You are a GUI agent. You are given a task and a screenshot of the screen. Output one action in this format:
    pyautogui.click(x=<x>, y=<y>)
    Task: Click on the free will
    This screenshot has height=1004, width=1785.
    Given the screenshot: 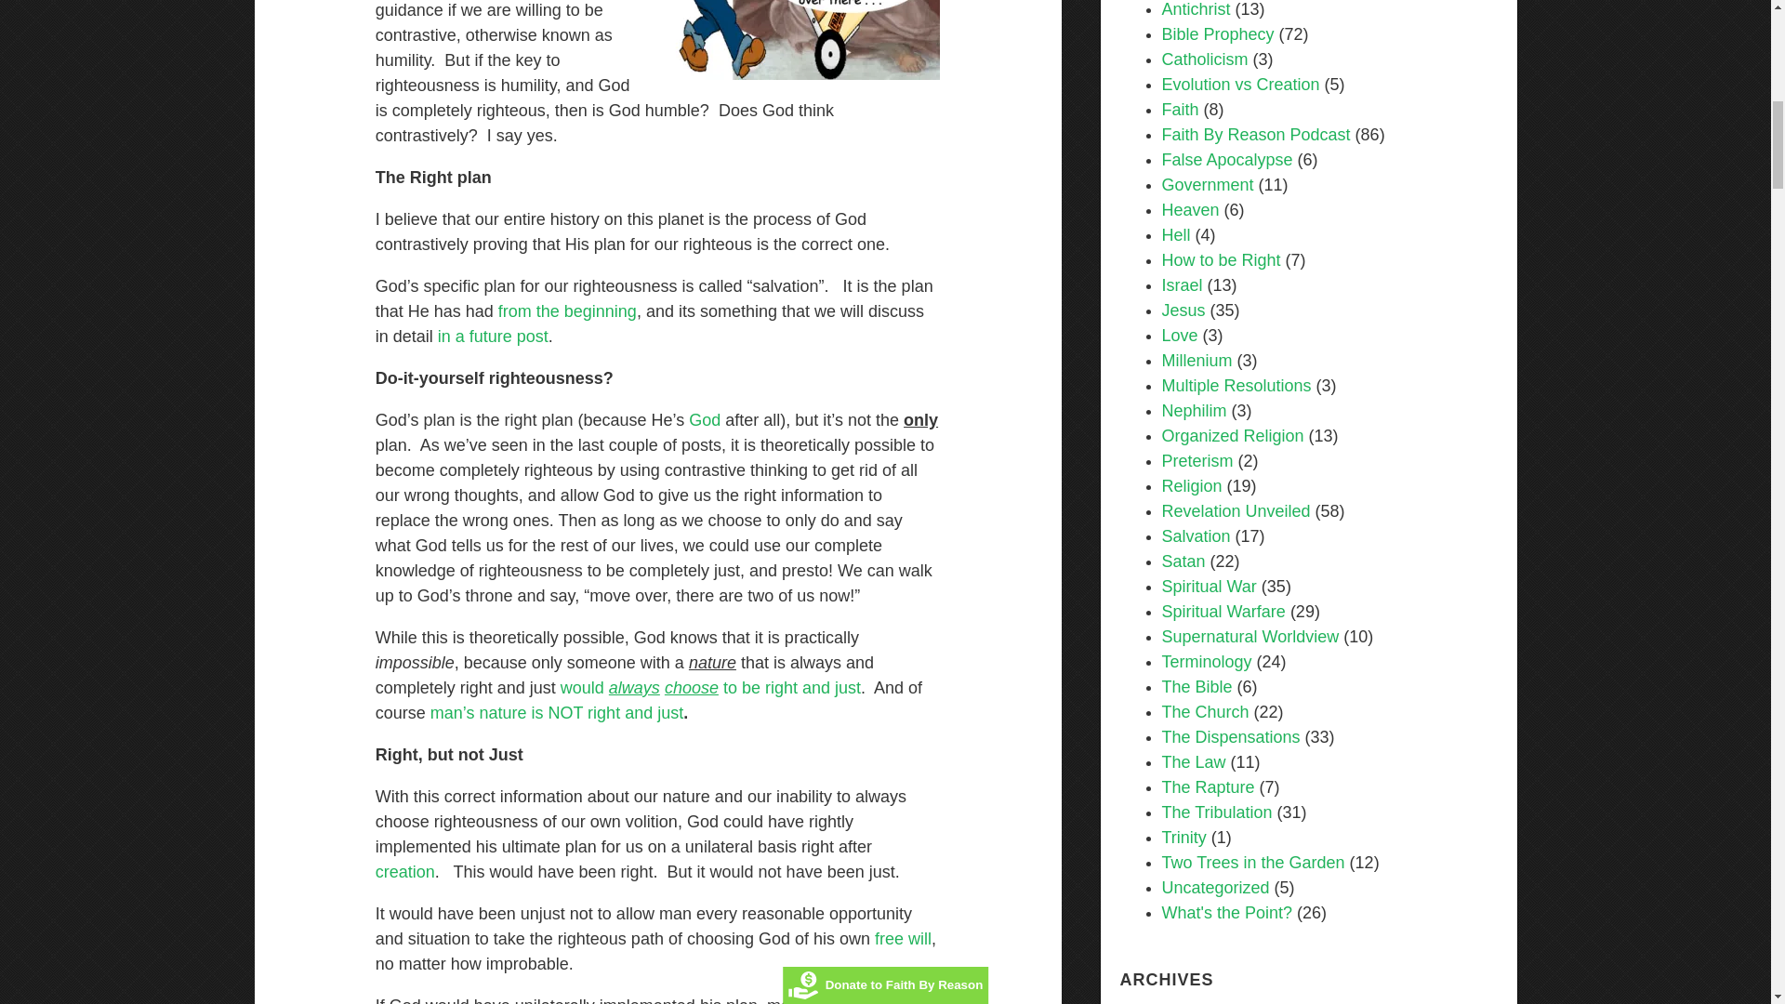 What is the action you would take?
    pyautogui.click(x=903, y=939)
    